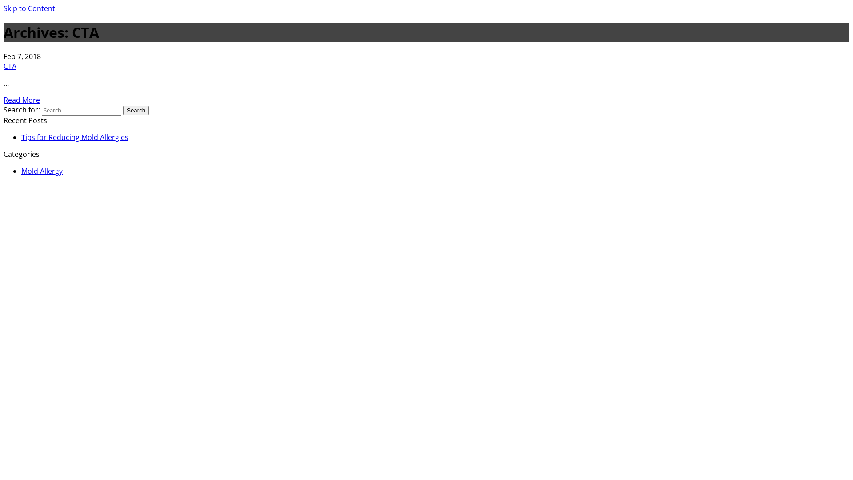 Image resolution: width=853 pixels, height=480 pixels. What do you see at coordinates (29, 8) in the screenshot?
I see `Skip to Content` at bounding box center [29, 8].